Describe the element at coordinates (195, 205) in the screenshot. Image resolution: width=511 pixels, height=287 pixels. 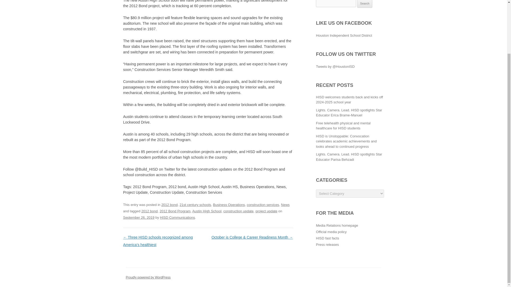
I see `21st century schools` at that location.